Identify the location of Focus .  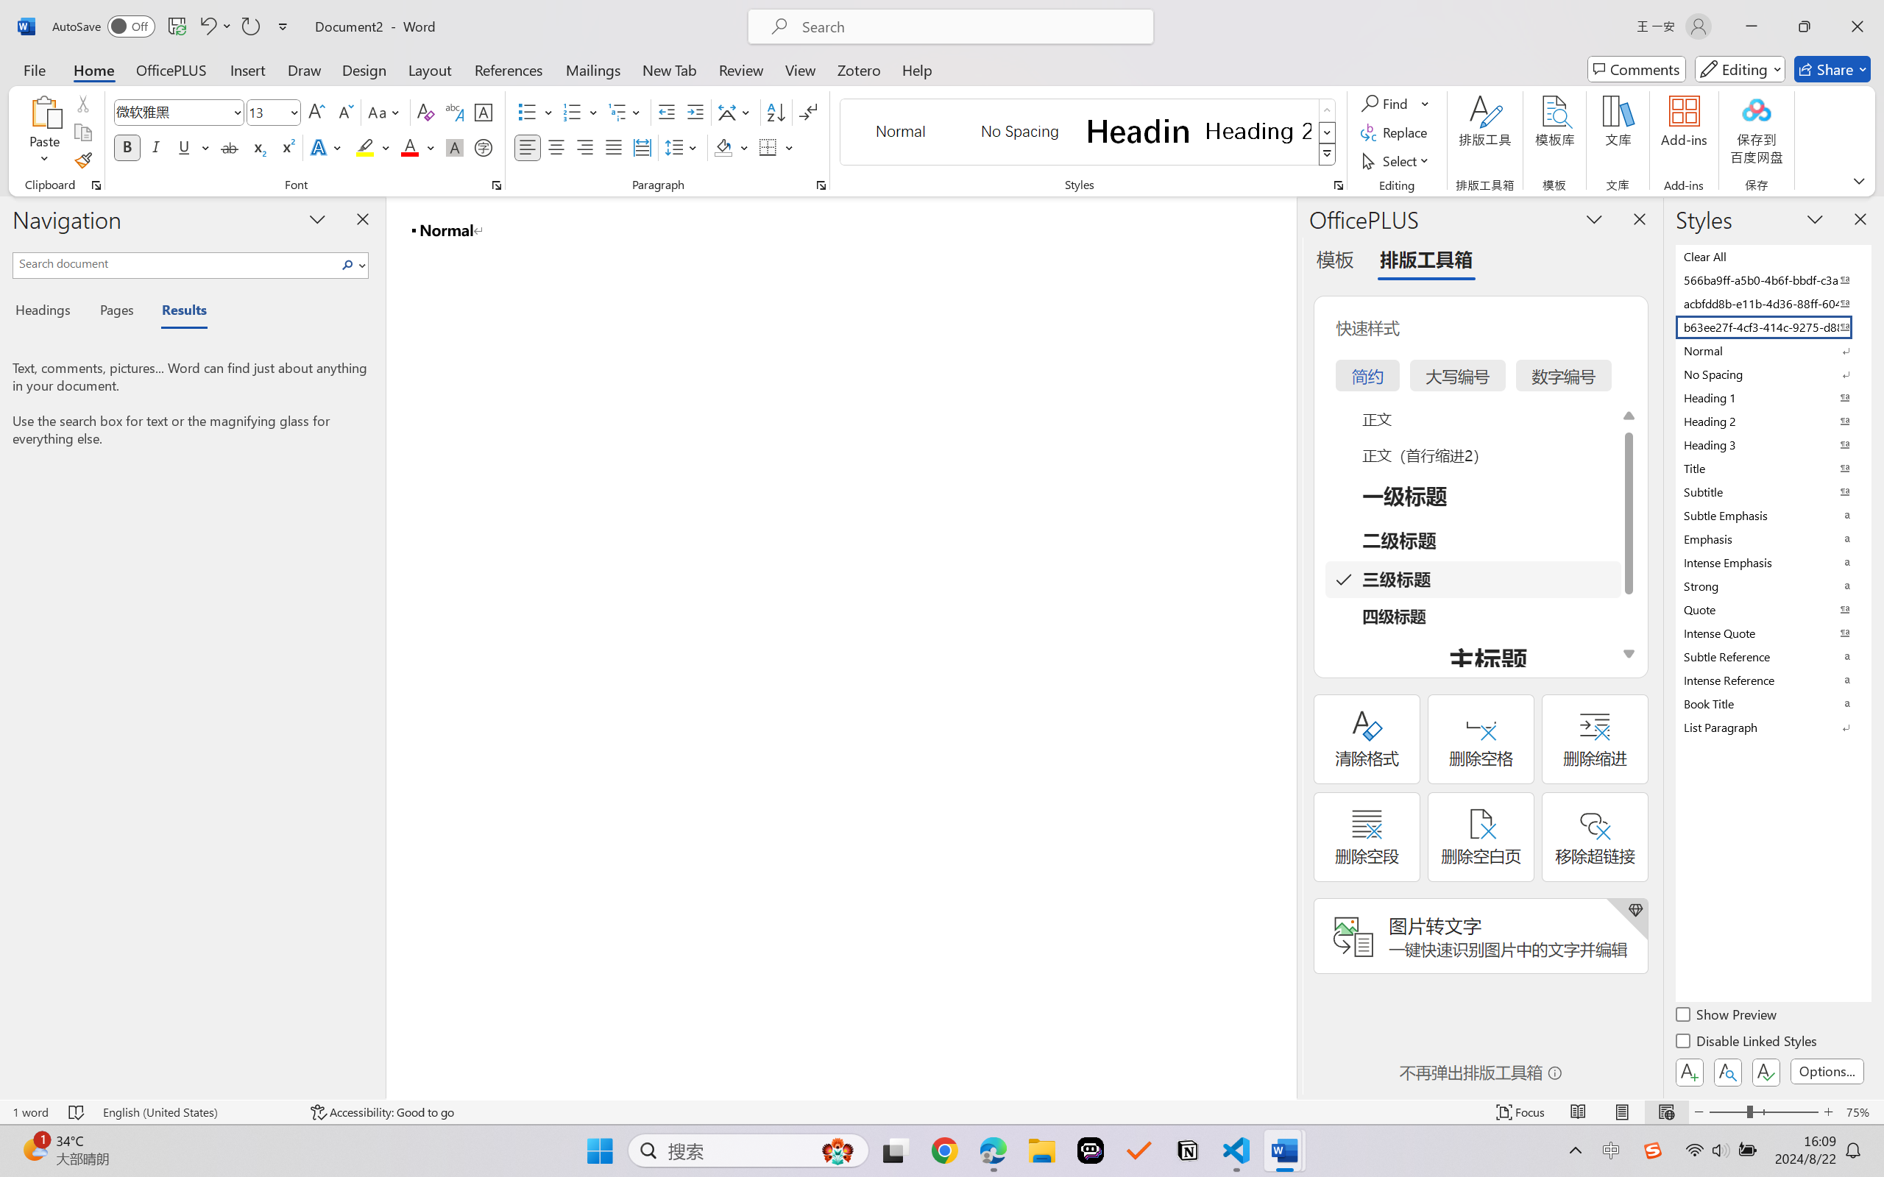
(1521, 1112).